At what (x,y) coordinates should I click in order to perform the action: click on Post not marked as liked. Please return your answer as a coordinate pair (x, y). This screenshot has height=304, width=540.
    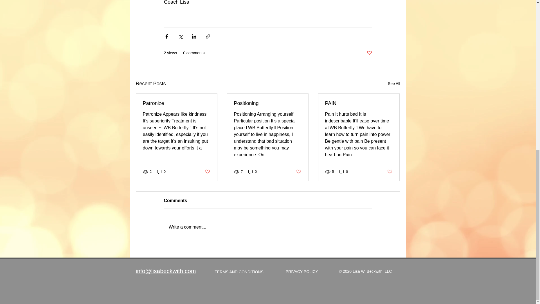
    Looking at the image, I should click on (390, 171).